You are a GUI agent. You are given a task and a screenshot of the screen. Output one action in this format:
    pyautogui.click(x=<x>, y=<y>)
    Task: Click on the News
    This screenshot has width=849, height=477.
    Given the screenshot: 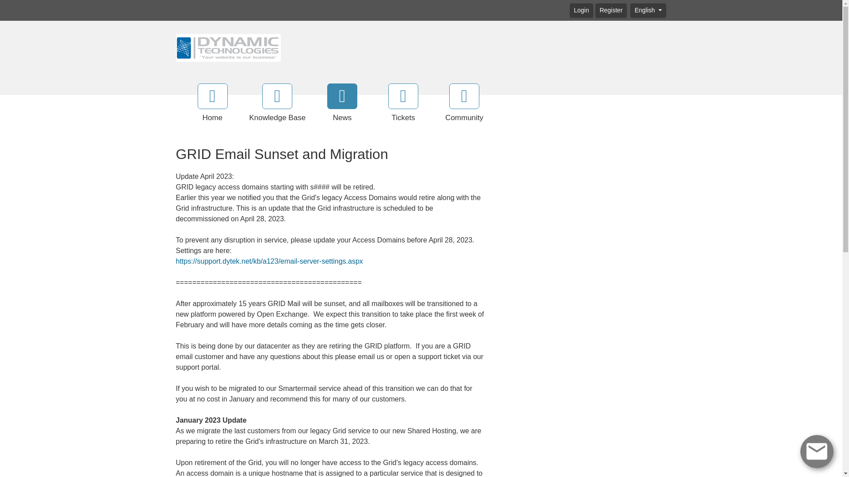 What is the action you would take?
    pyautogui.click(x=342, y=103)
    